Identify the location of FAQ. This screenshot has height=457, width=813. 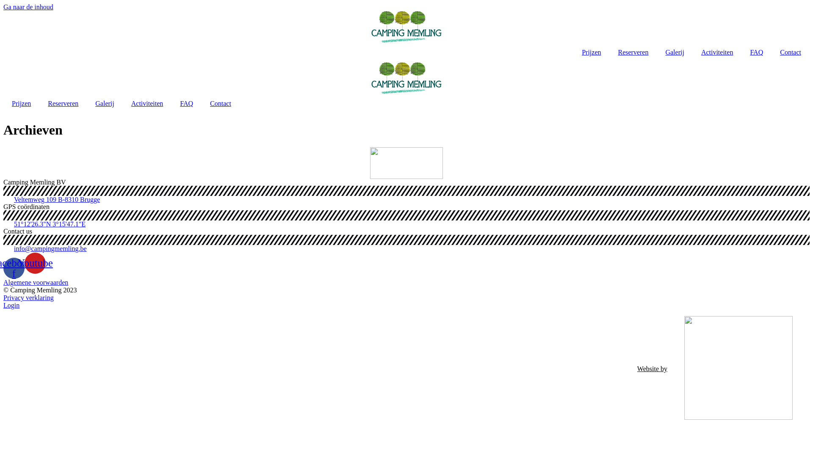
(756, 52).